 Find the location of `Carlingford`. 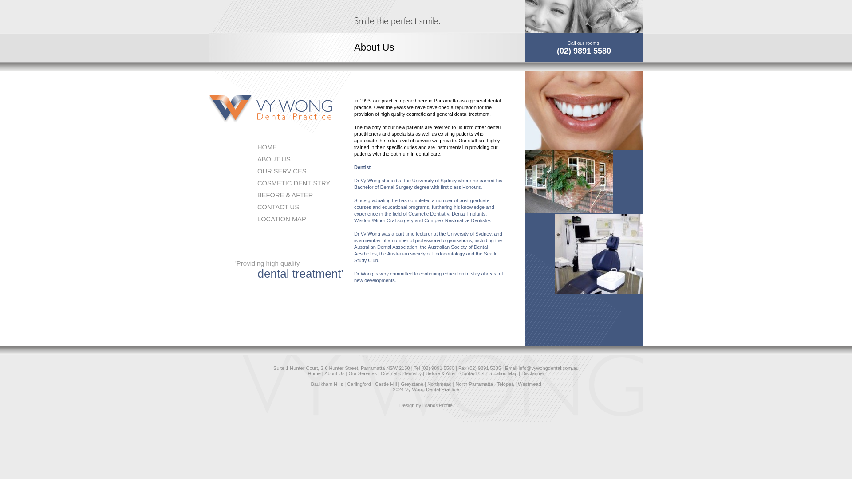

Carlingford is located at coordinates (359, 384).